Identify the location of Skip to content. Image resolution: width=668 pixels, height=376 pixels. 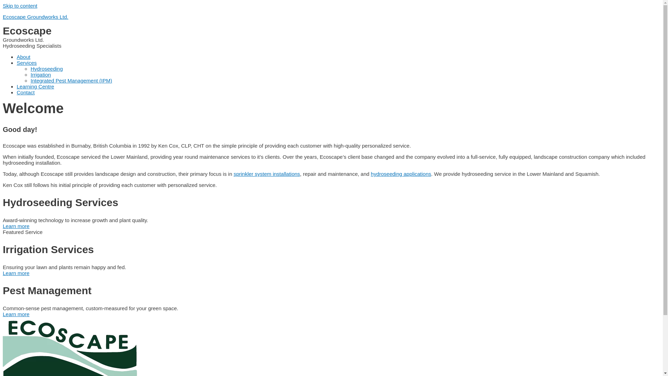
(20, 6).